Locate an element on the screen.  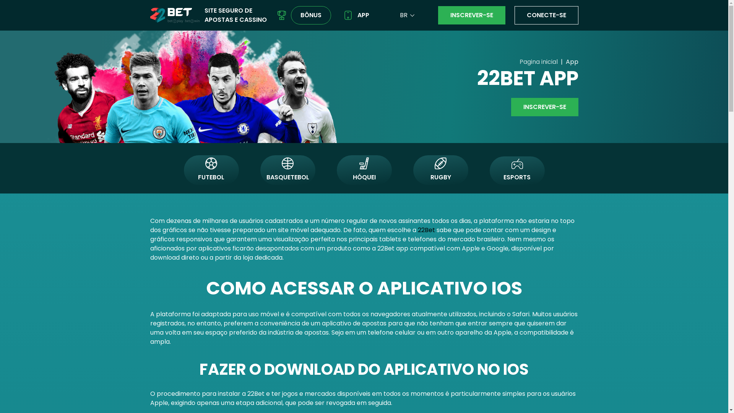
CONECTE-SE is located at coordinates (547, 15).